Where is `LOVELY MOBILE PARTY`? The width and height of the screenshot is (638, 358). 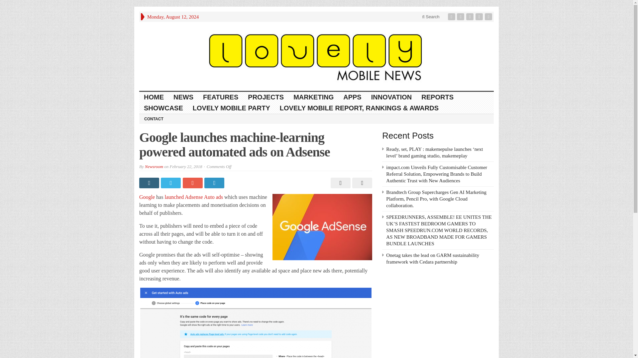 LOVELY MOBILE PARTY is located at coordinates (231, 108).